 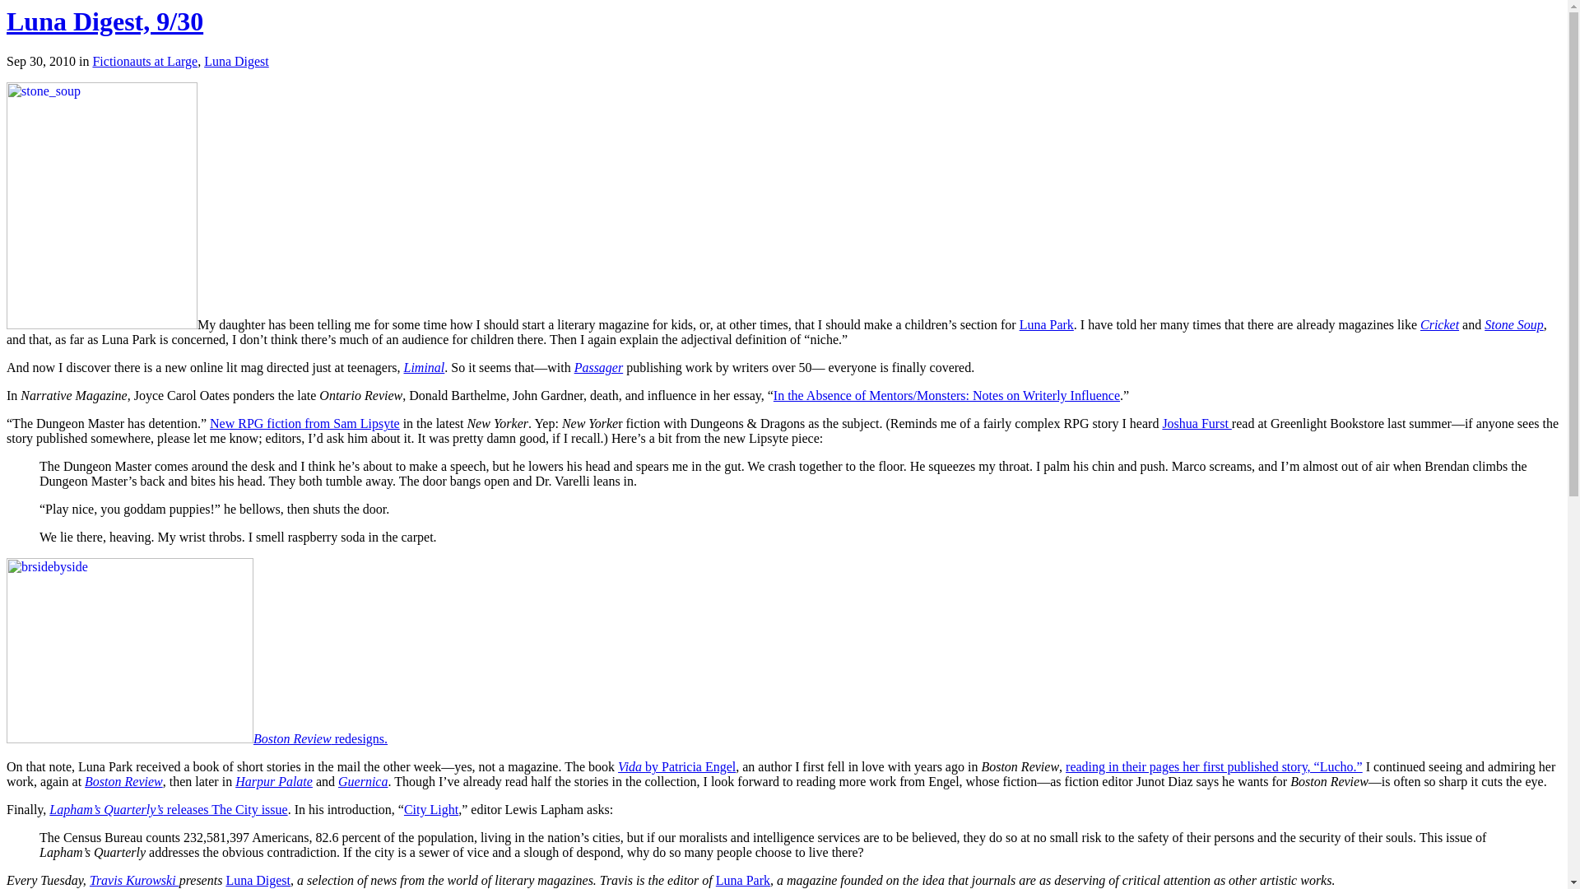 I want to click on Cricket, so click(x=1439, y=324).